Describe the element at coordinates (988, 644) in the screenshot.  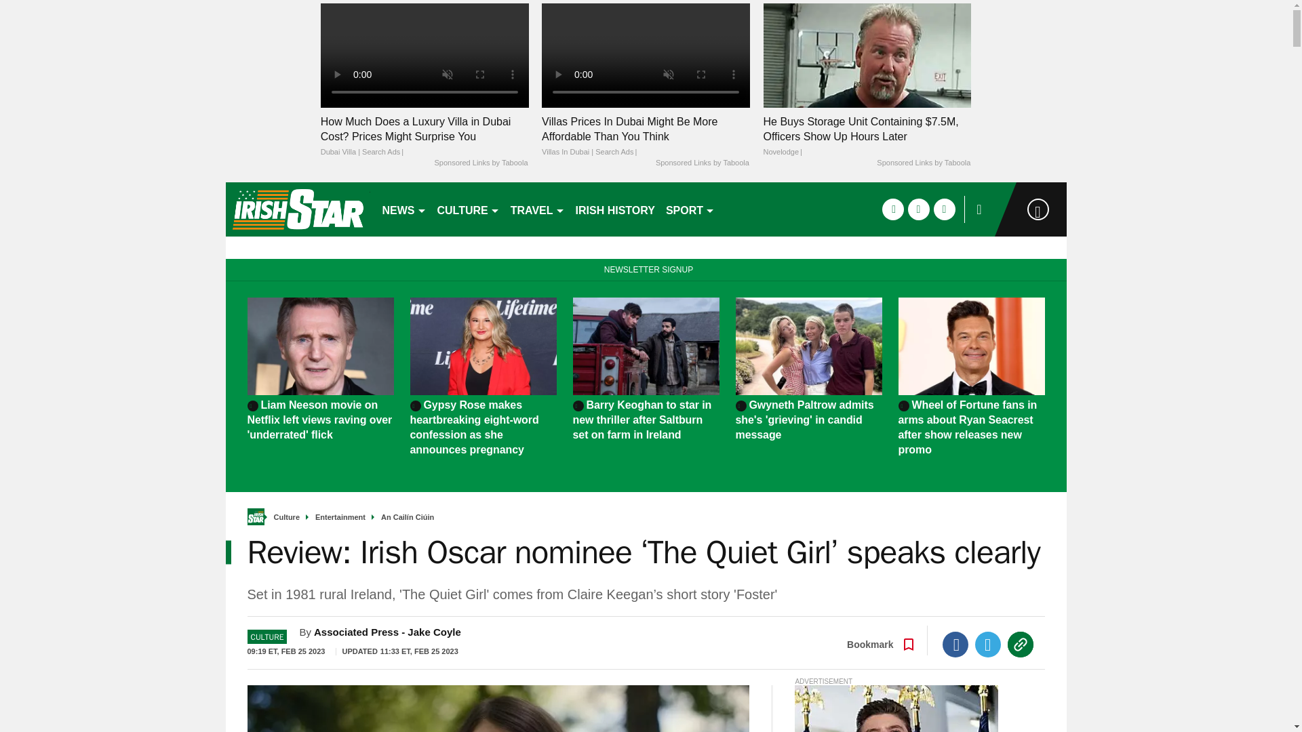
I see `Twitter` at that location.